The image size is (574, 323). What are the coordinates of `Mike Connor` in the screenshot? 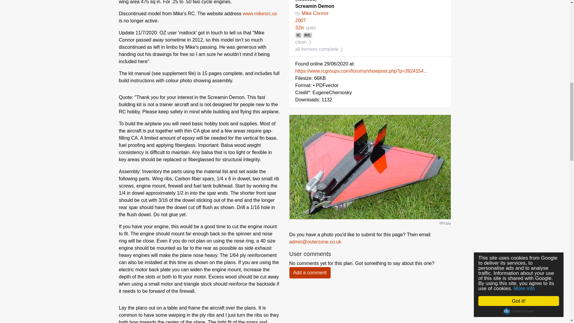 It's located at (315, 13).